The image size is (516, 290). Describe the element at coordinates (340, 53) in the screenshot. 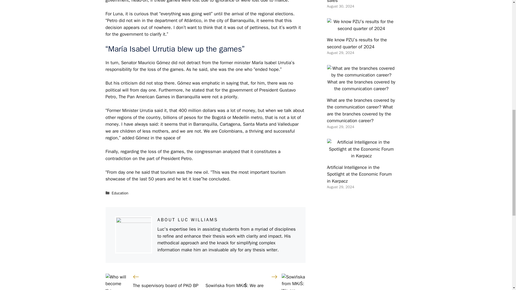

I see `August 29, 2024` at that location.